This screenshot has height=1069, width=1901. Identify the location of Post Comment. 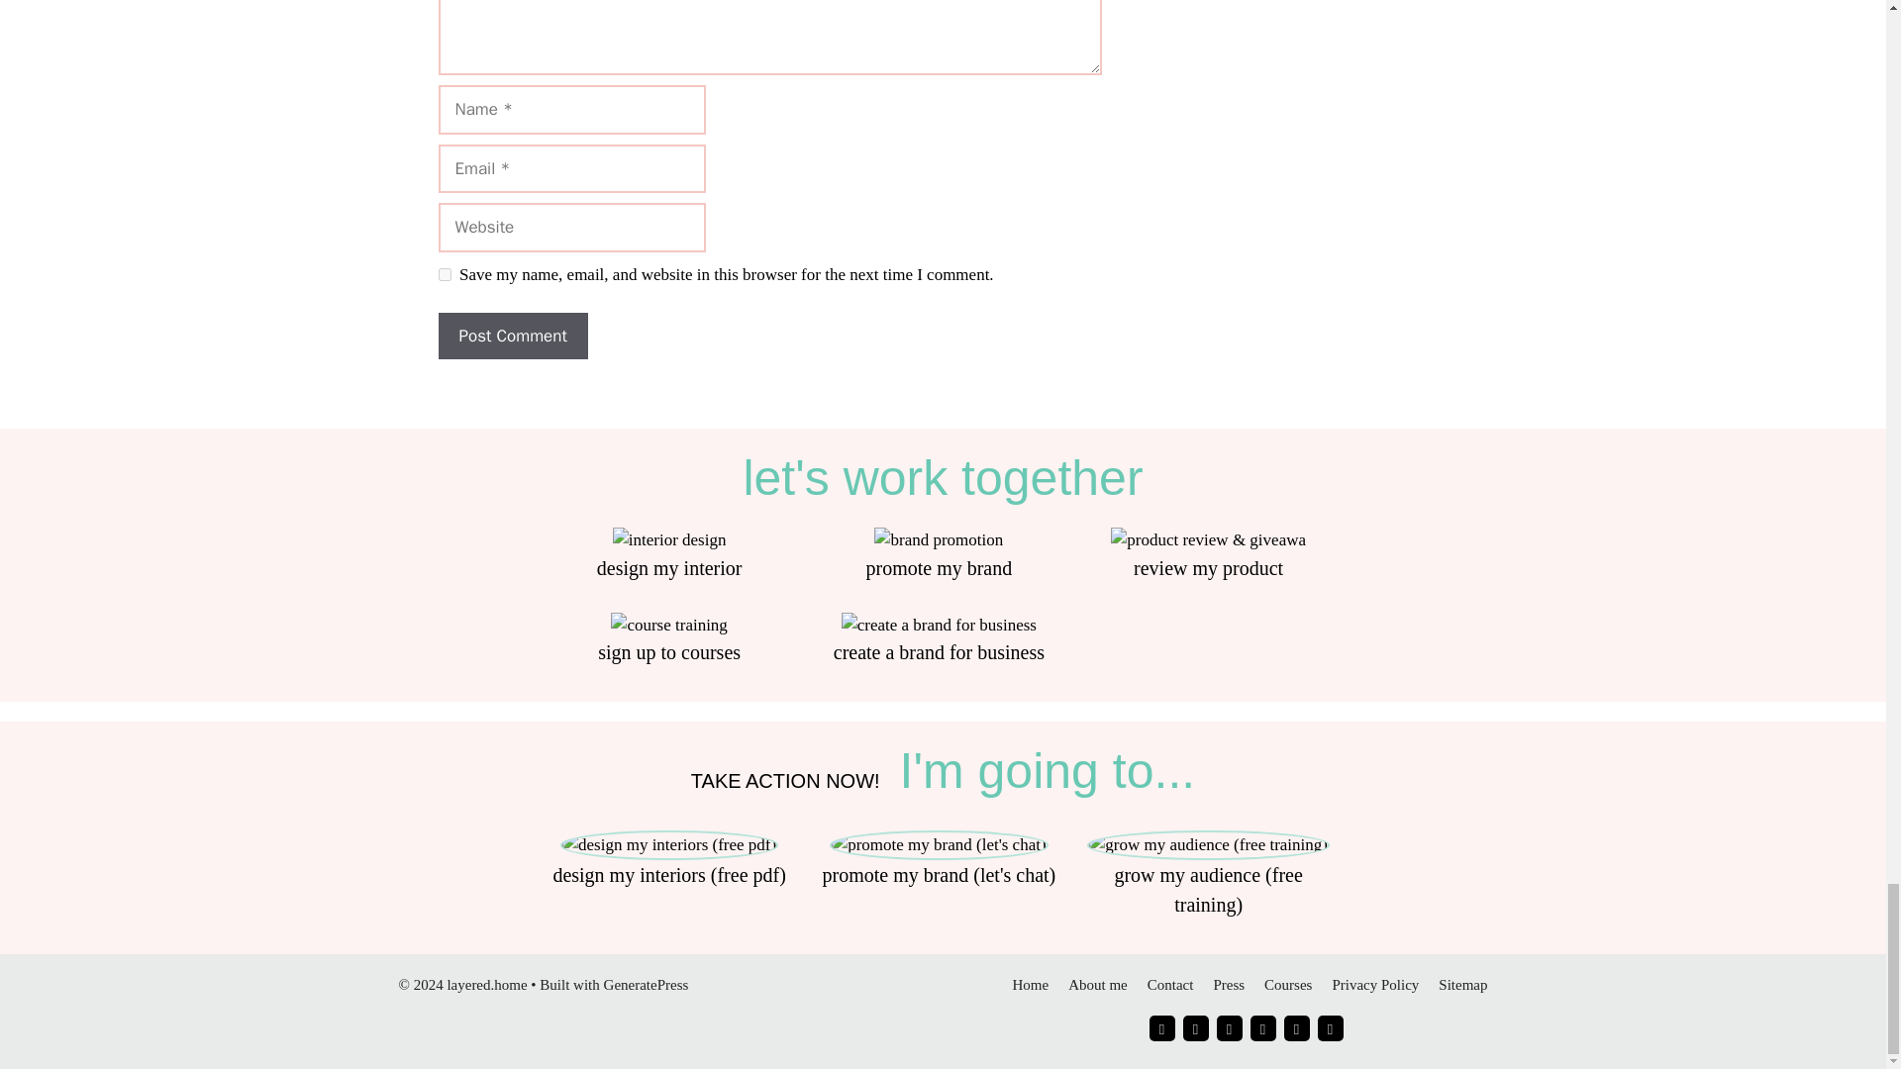
(512, 337).